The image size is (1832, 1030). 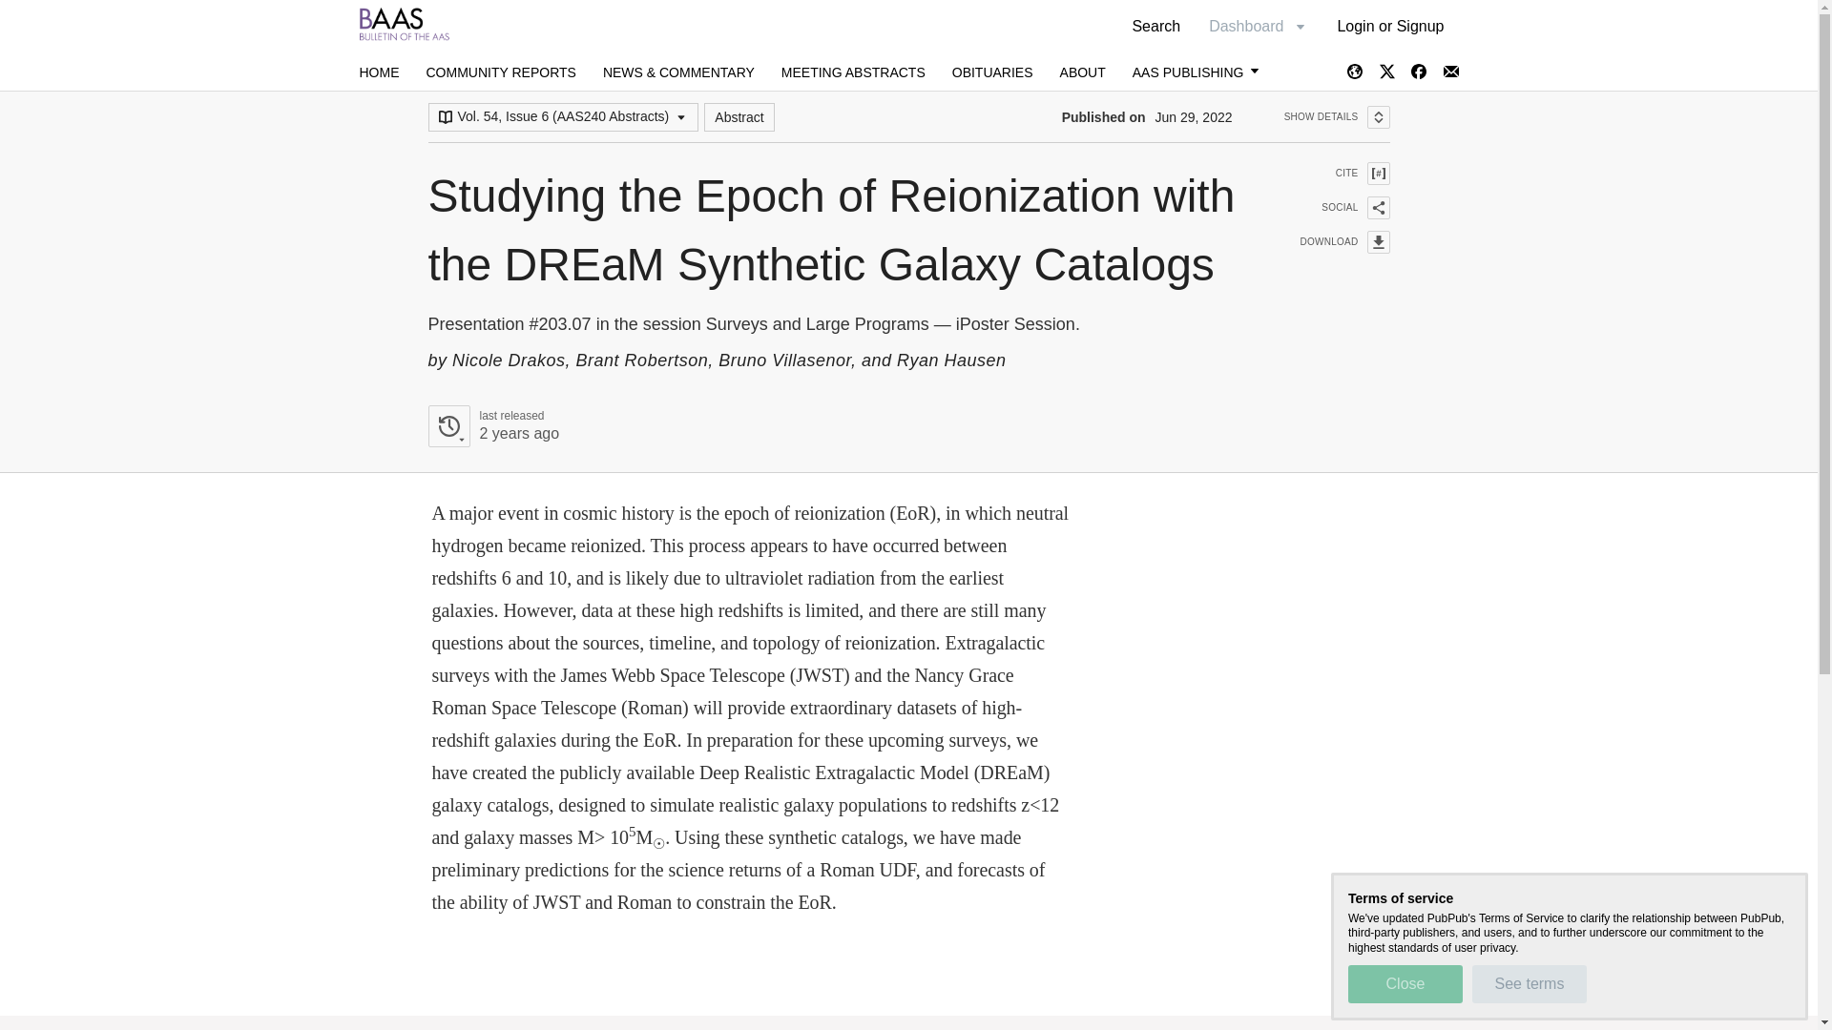 I want to click on MEETING ABSTRACTS, so click(x=1332, y=241).